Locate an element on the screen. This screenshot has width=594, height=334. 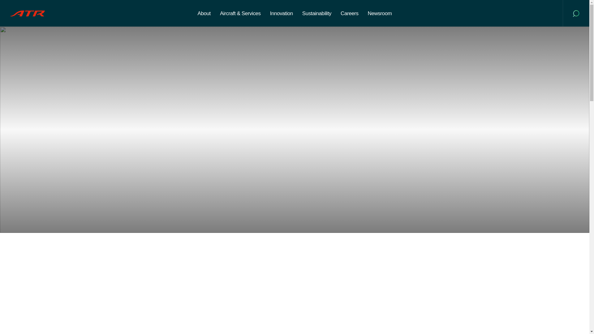
Sustainability is located at coordinates (317, 13).